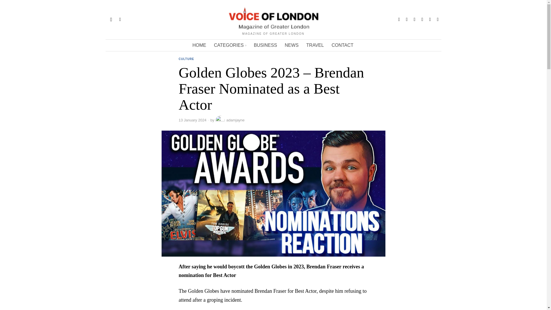 The height and width of the screenshot is (310, 551). What do you see at coordinates (186, 59) in the screenshot?
I see `CULTURE` at bounding box center [186, 59].